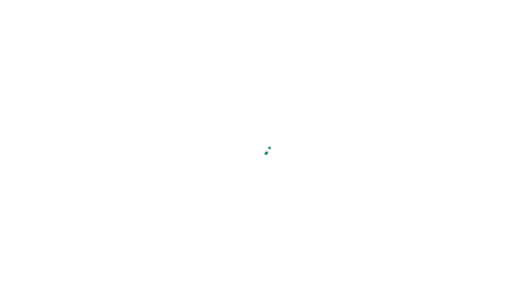 This screenshot has height=291, width=519. Describe the element at coordinates (411, 181) in the screenshot. I see `relaxsan_imag@mail.ru` at that location.